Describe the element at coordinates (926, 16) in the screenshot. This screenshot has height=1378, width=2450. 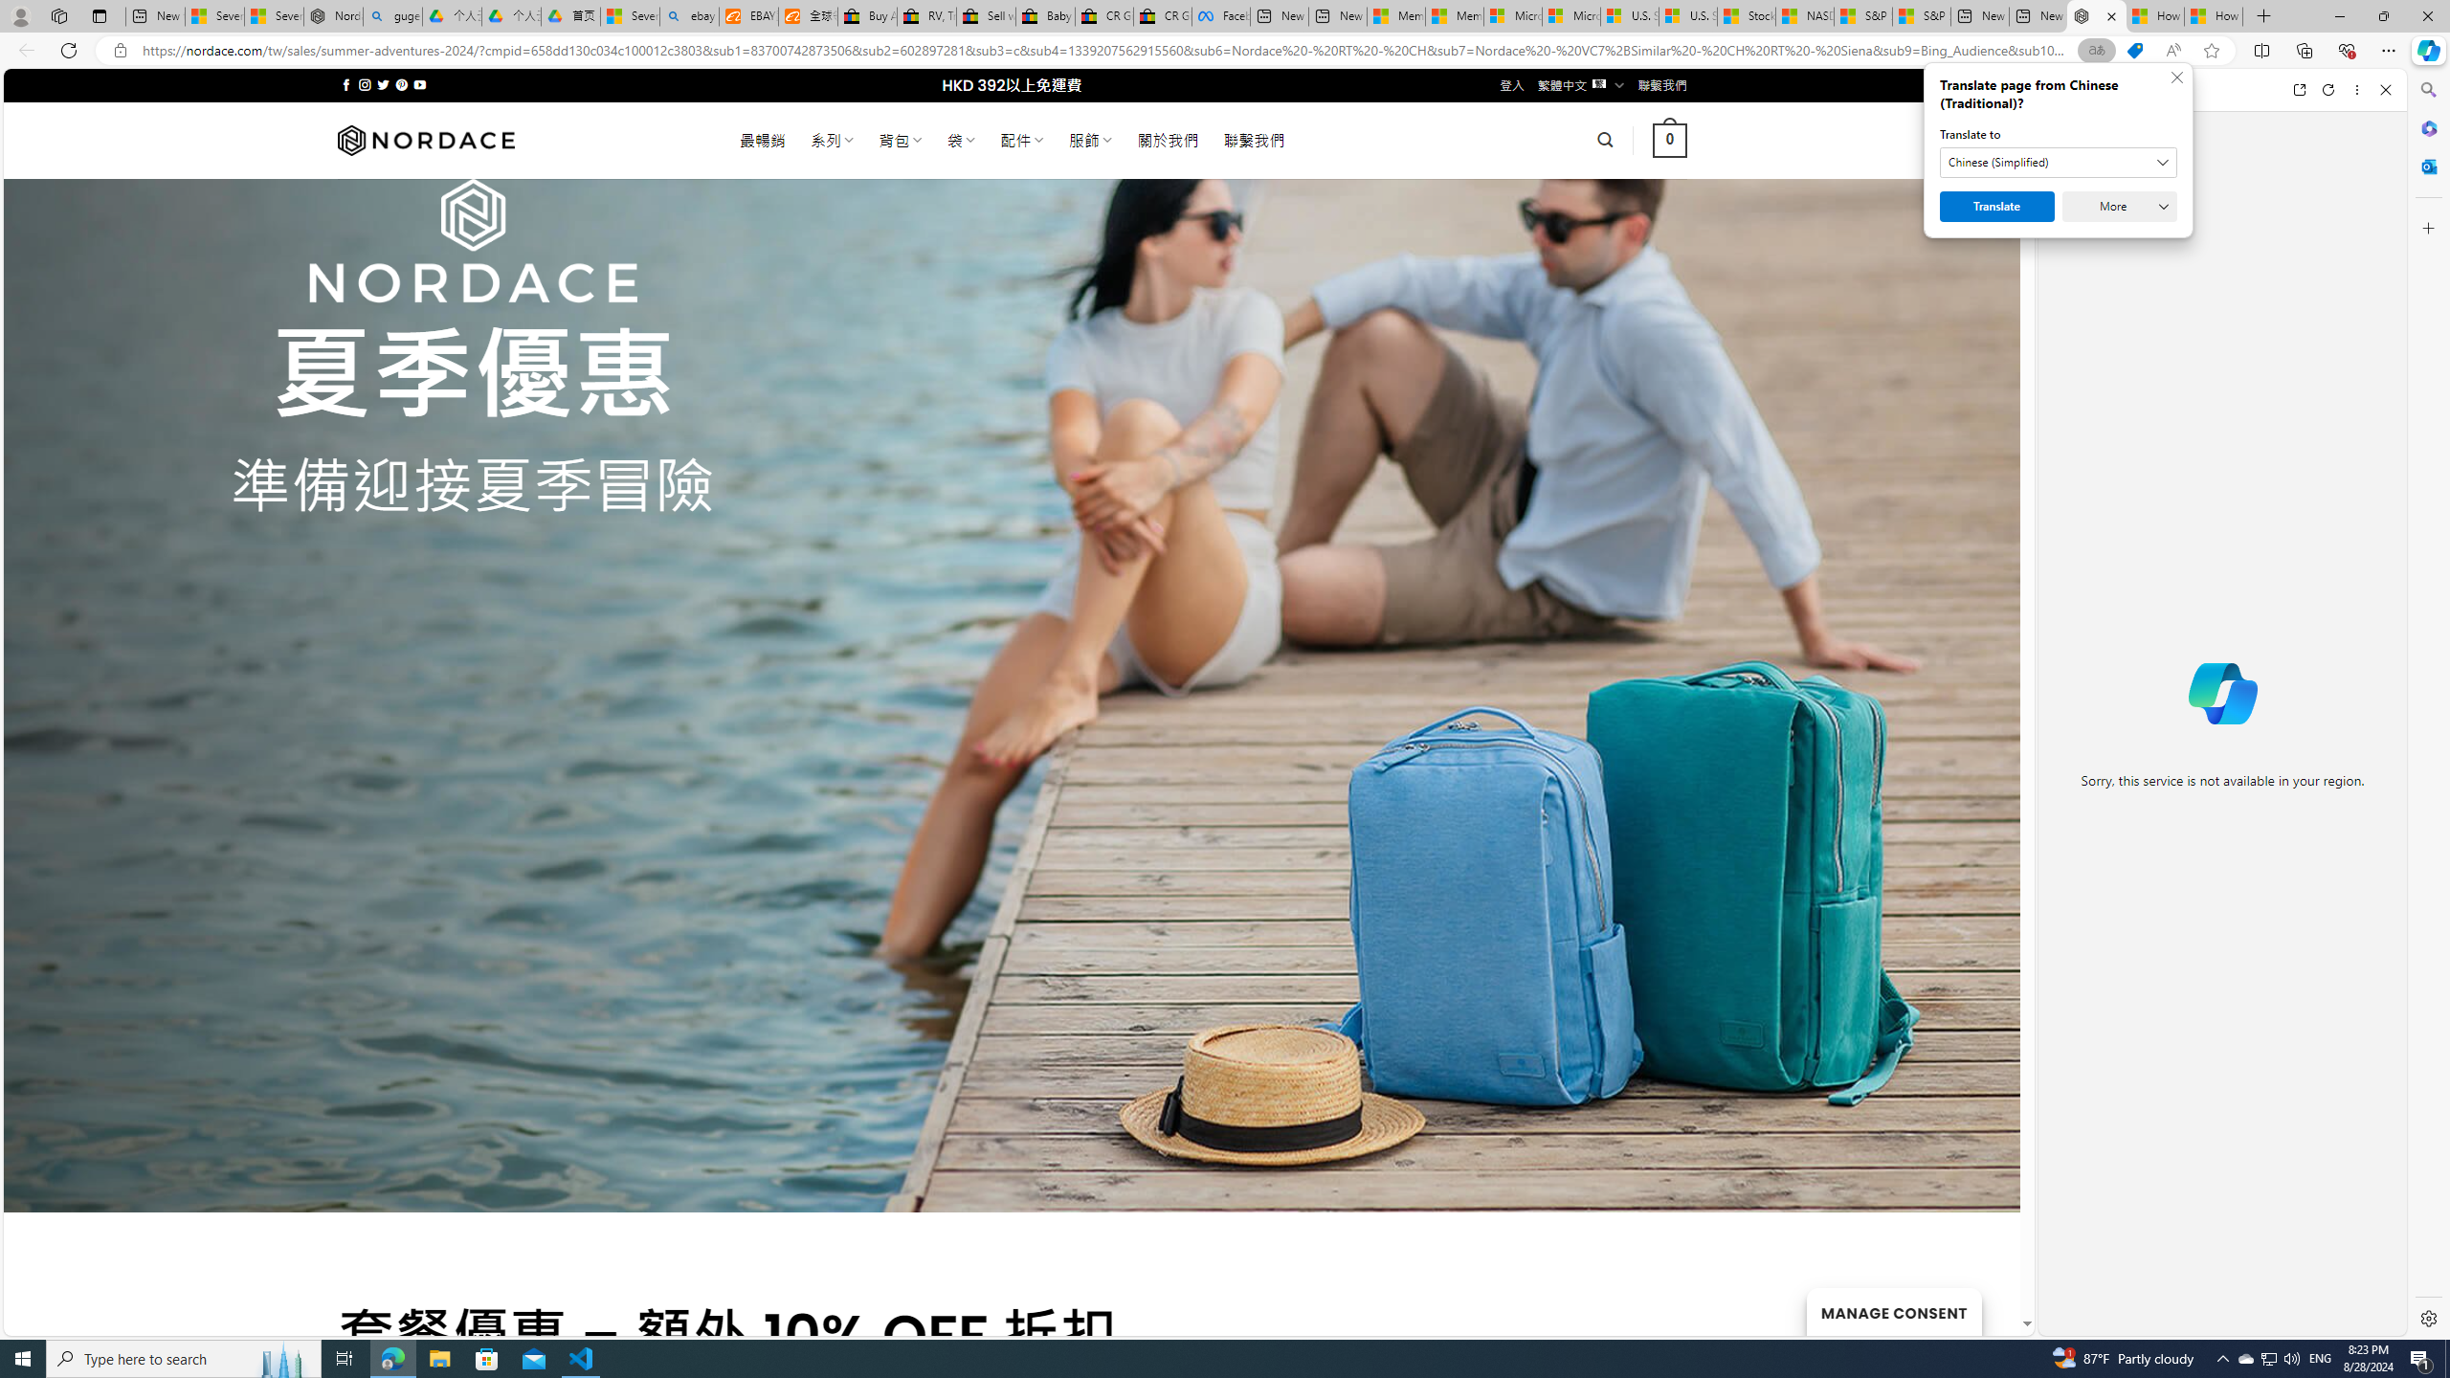
I see `RV, Trailer & Camper Steps & Ladders for sale | eBay` at that location.